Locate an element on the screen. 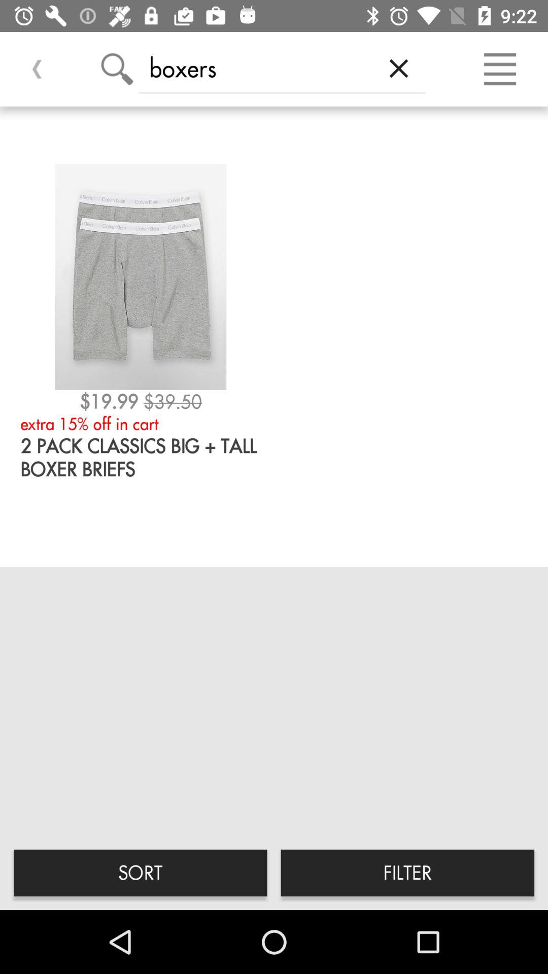 Image resolution: width=548 pixels, height=974 pixels. choose the icon below boxers icon is located at coordinates (407, 873).